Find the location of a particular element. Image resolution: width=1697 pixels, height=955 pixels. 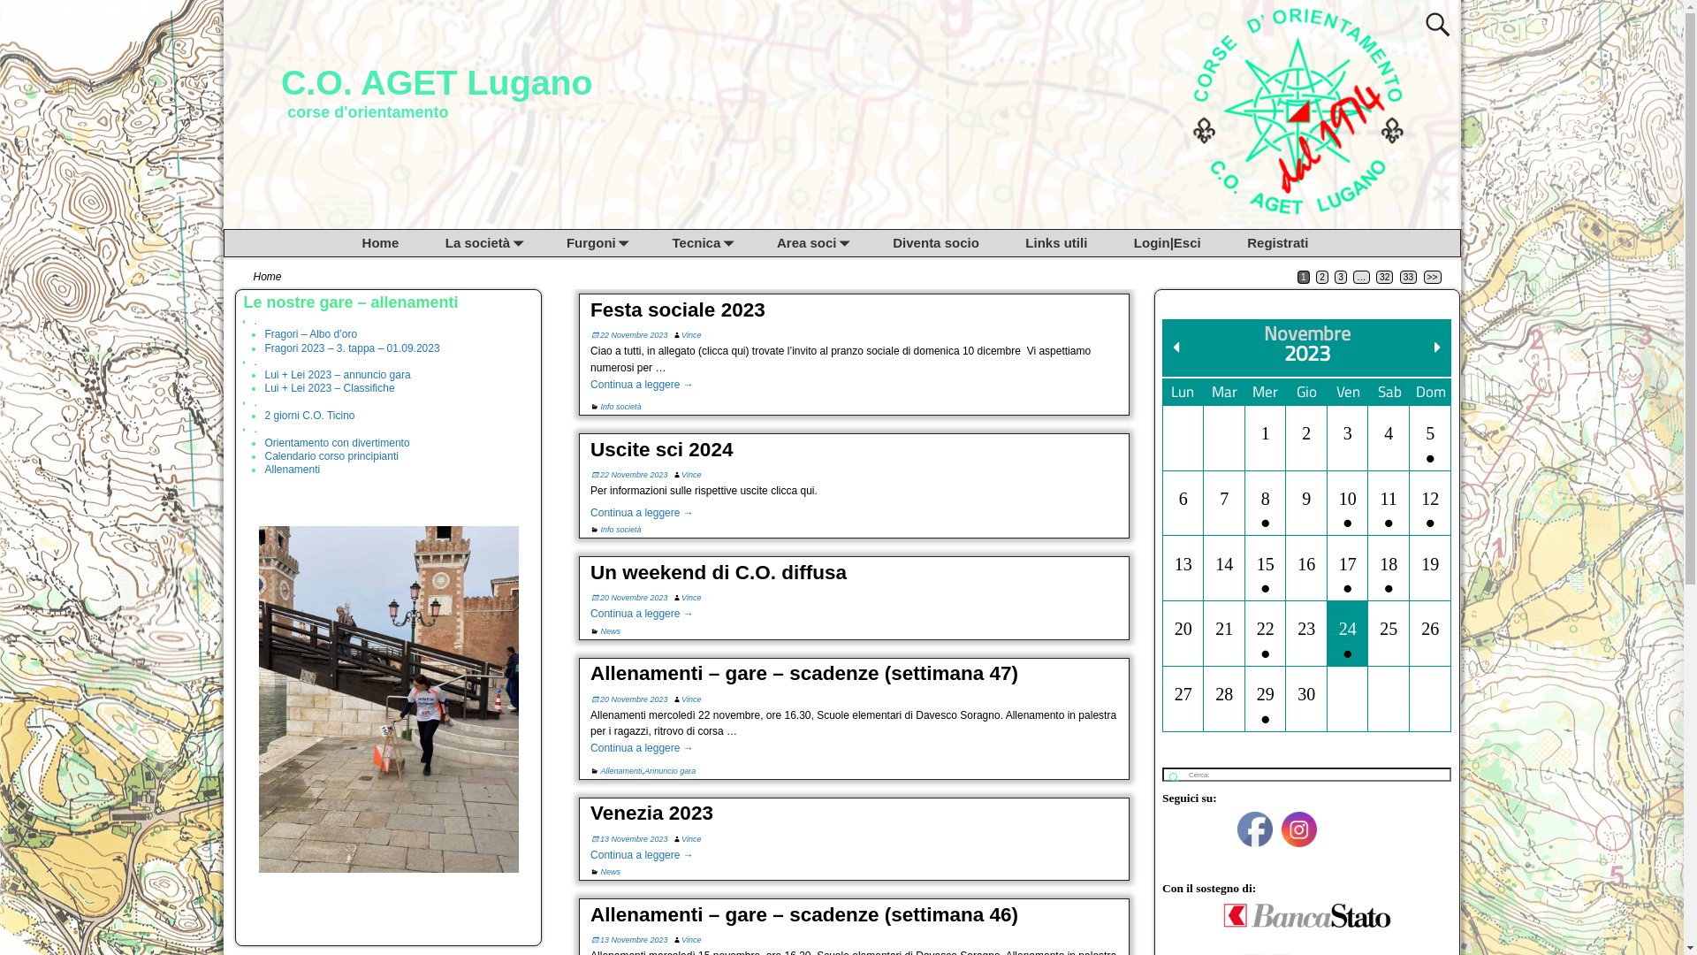

Allenamenti is located at coordinates (622, 771).